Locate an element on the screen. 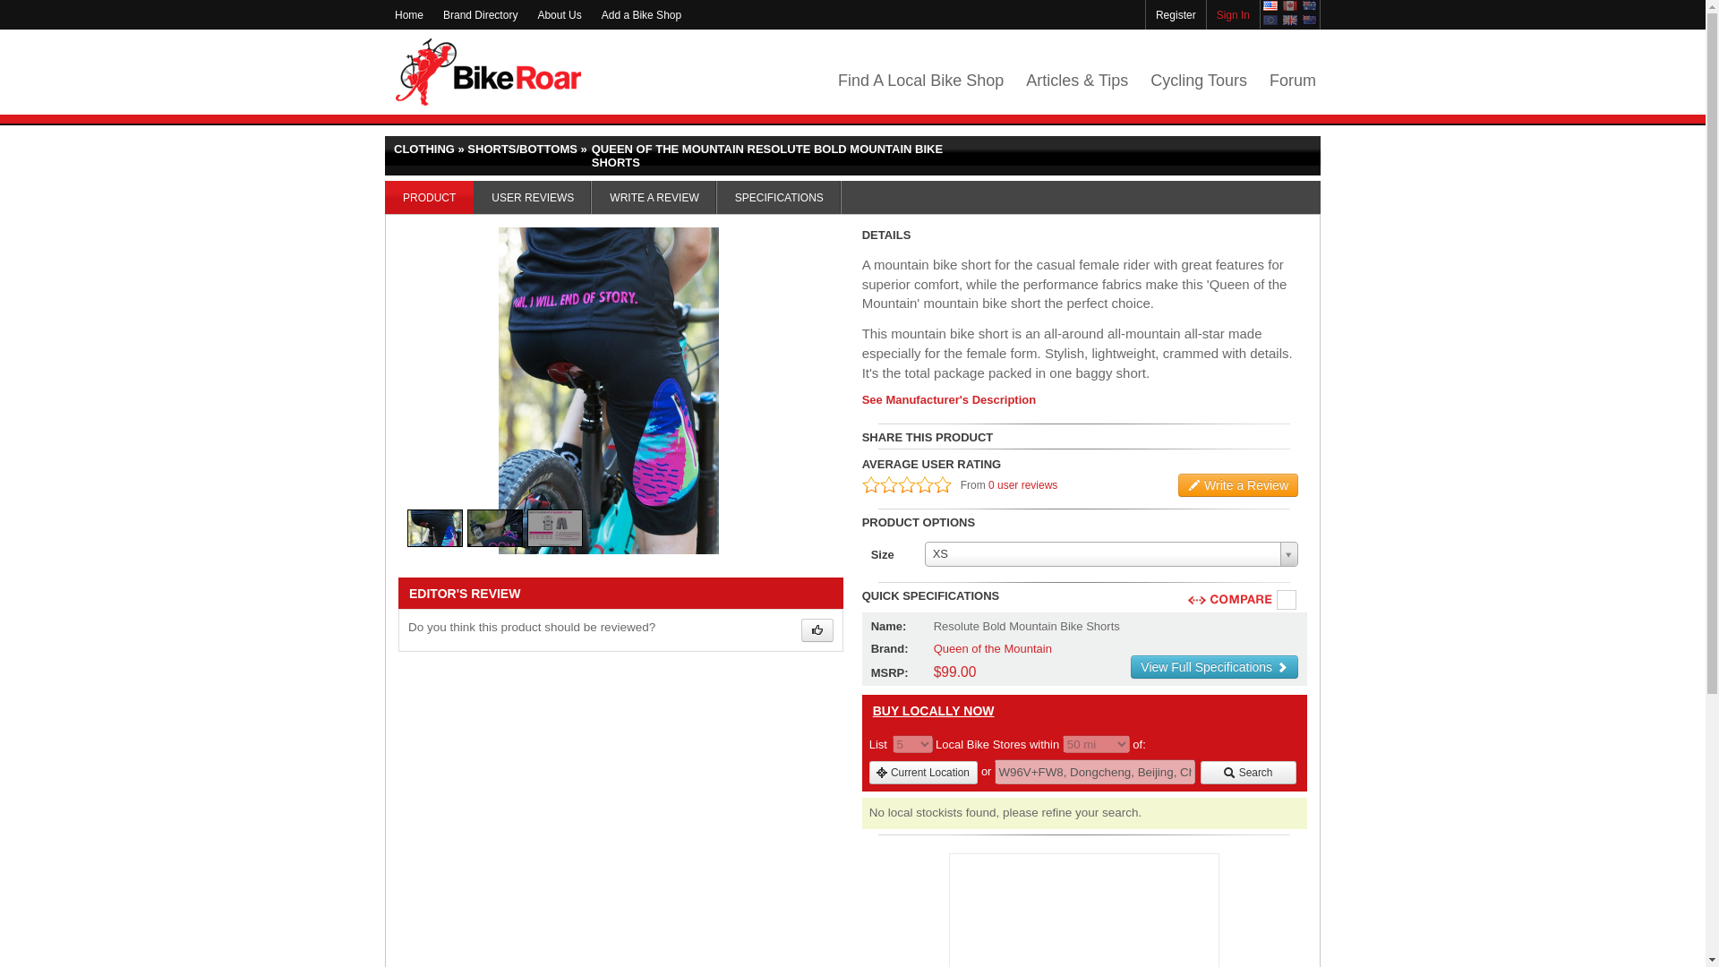 This screenshot has height=967, width=1719. Current Location is located at coordinates (924, 772).